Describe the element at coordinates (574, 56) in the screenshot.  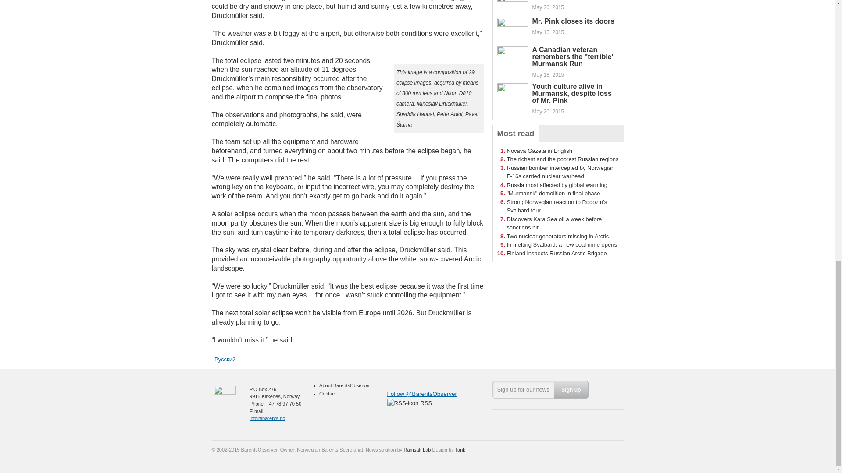
I see `A Canadian veteran remembers the "terrible" Murmansk Run` at that location.